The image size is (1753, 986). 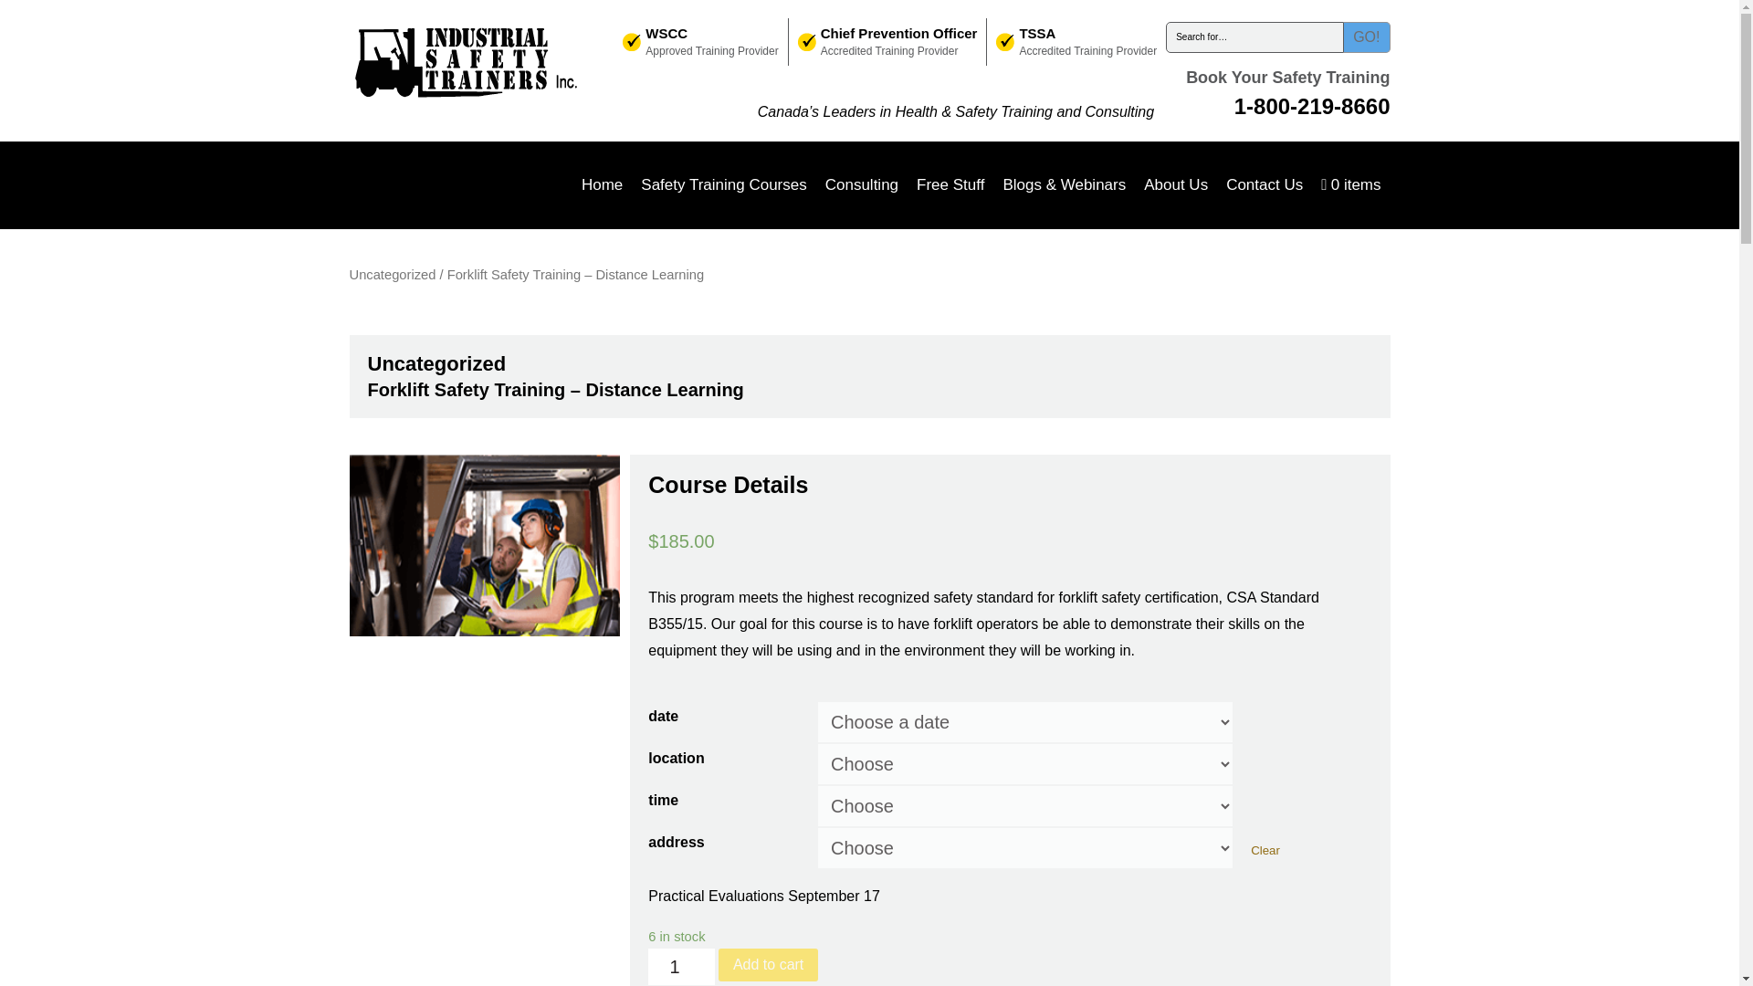 I want to click on GO!, so click(x=1367, y=37).